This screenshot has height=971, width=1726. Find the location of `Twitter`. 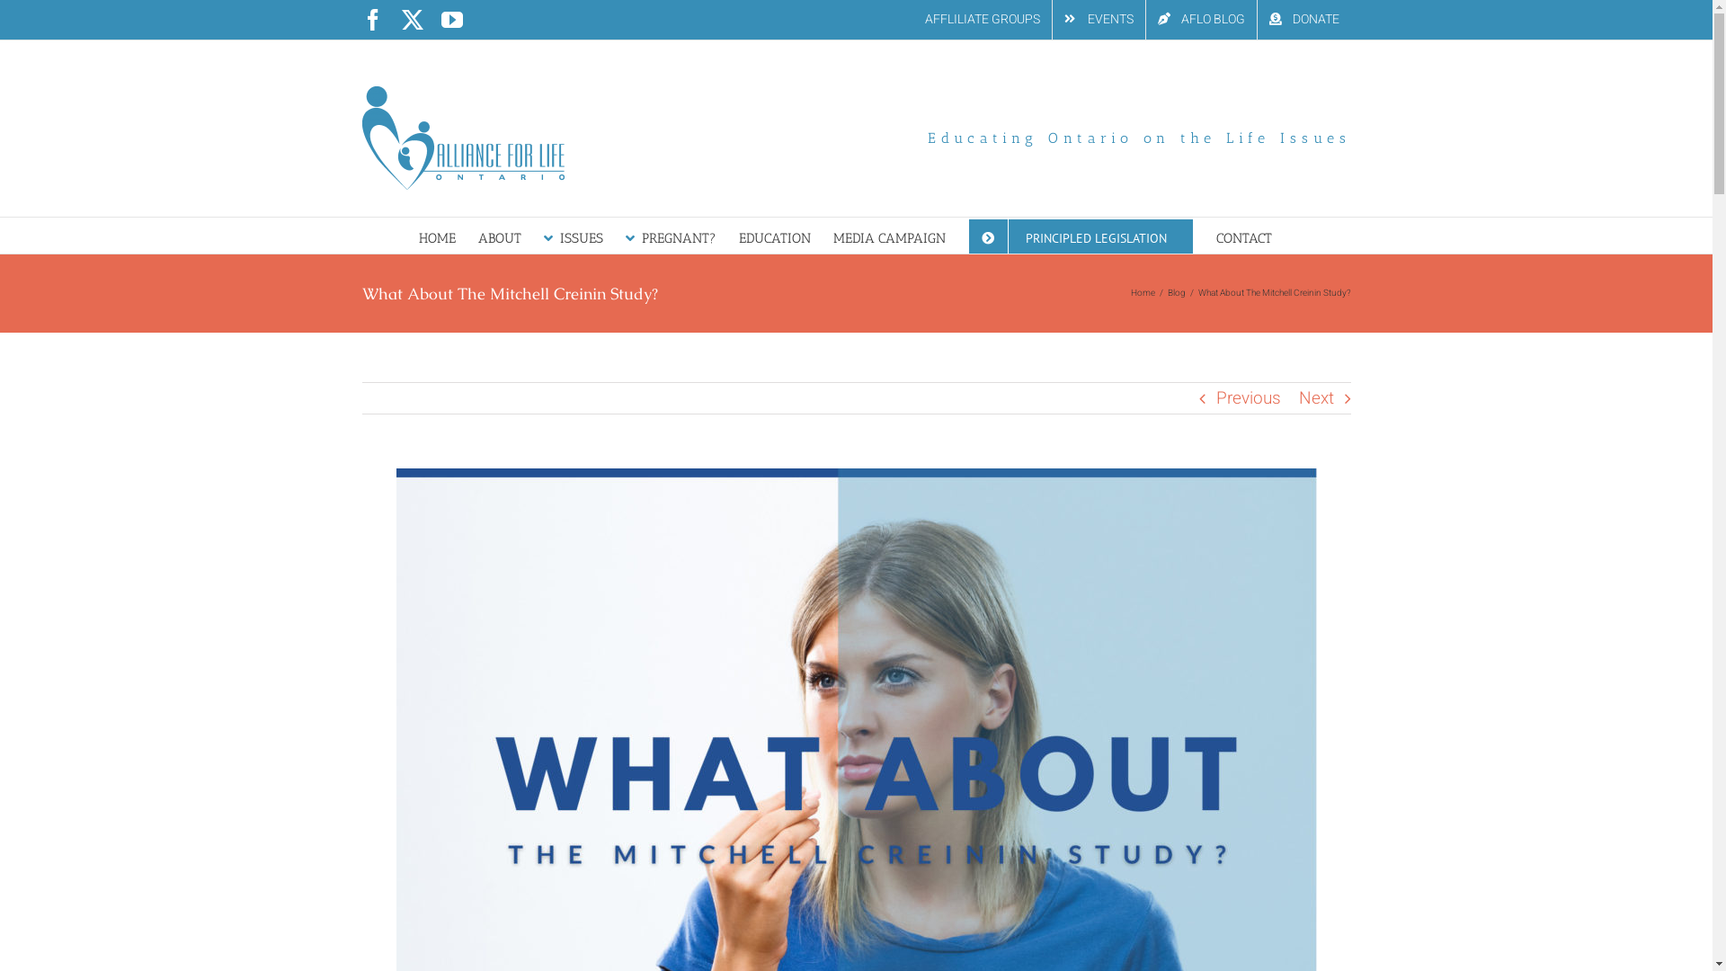

Twitter is located at coordinates (412, 20).